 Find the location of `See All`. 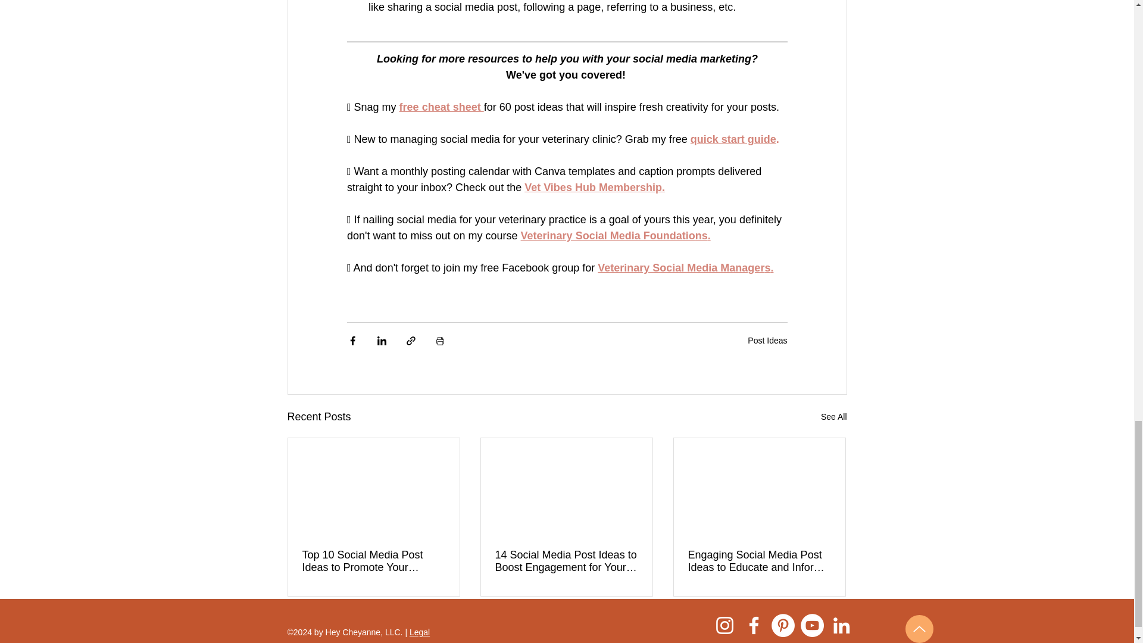

See All is located at coordinates (833, 417).